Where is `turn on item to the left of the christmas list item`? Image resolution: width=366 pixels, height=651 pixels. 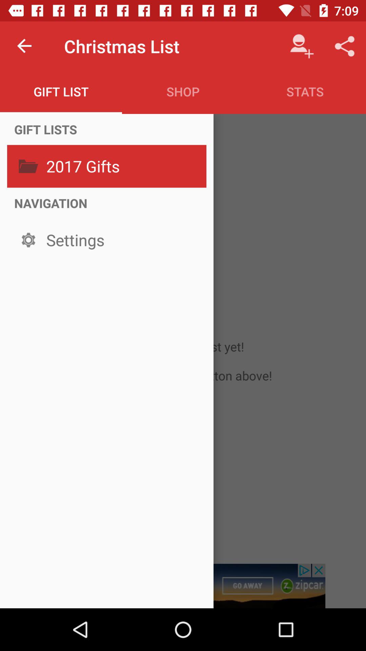 turn on item to the left of the christmas list item is located at coordinates (25, 46).